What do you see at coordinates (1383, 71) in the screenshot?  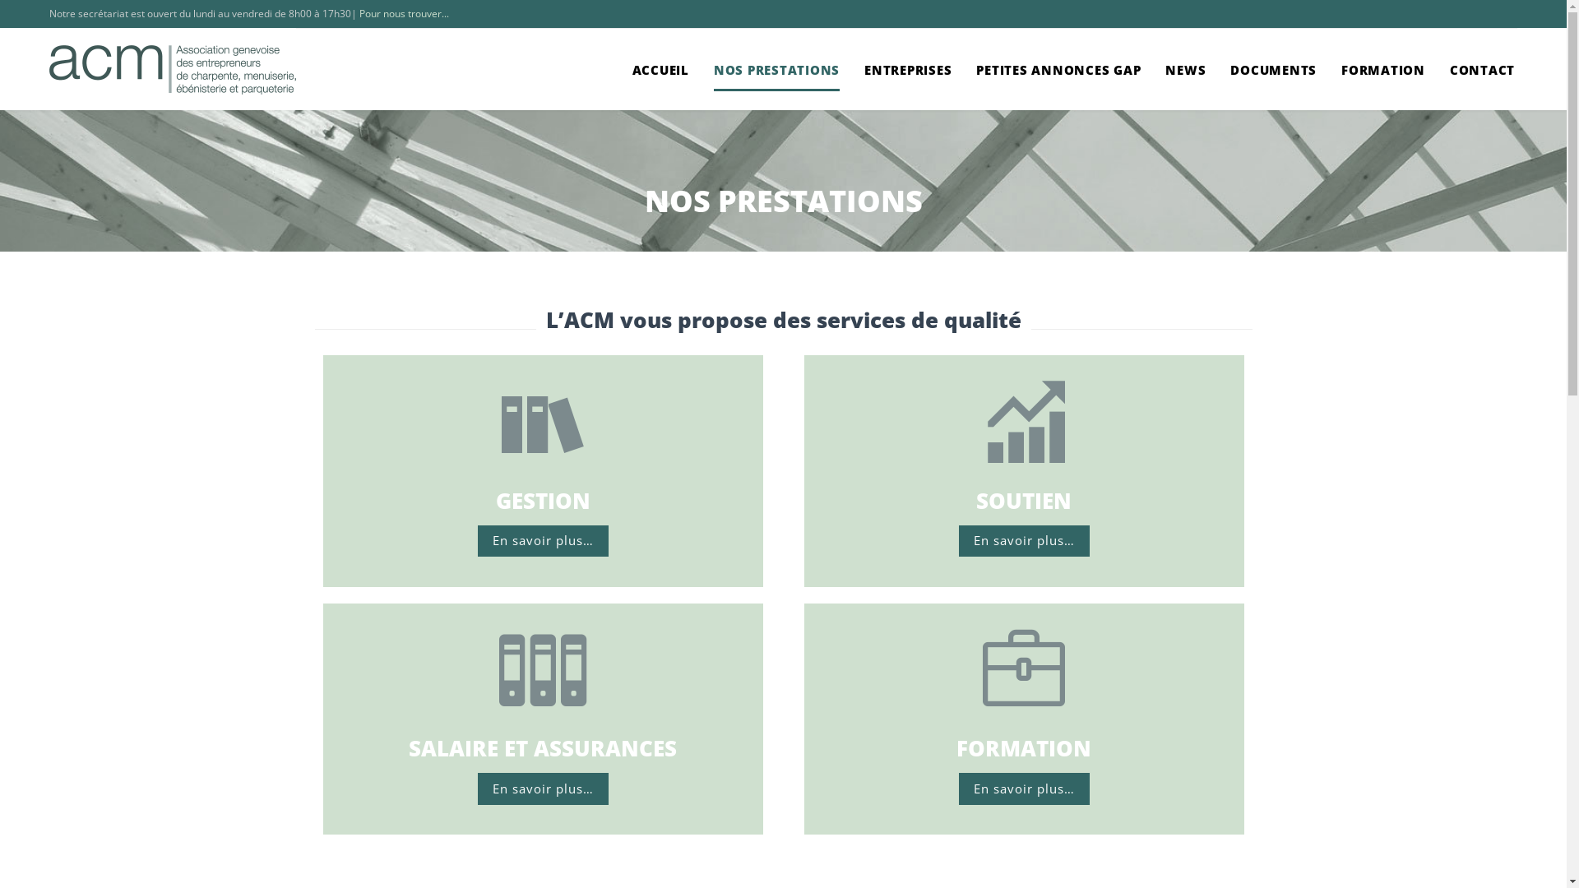 I see `FORMATION` at bounding box center [1383, 71].